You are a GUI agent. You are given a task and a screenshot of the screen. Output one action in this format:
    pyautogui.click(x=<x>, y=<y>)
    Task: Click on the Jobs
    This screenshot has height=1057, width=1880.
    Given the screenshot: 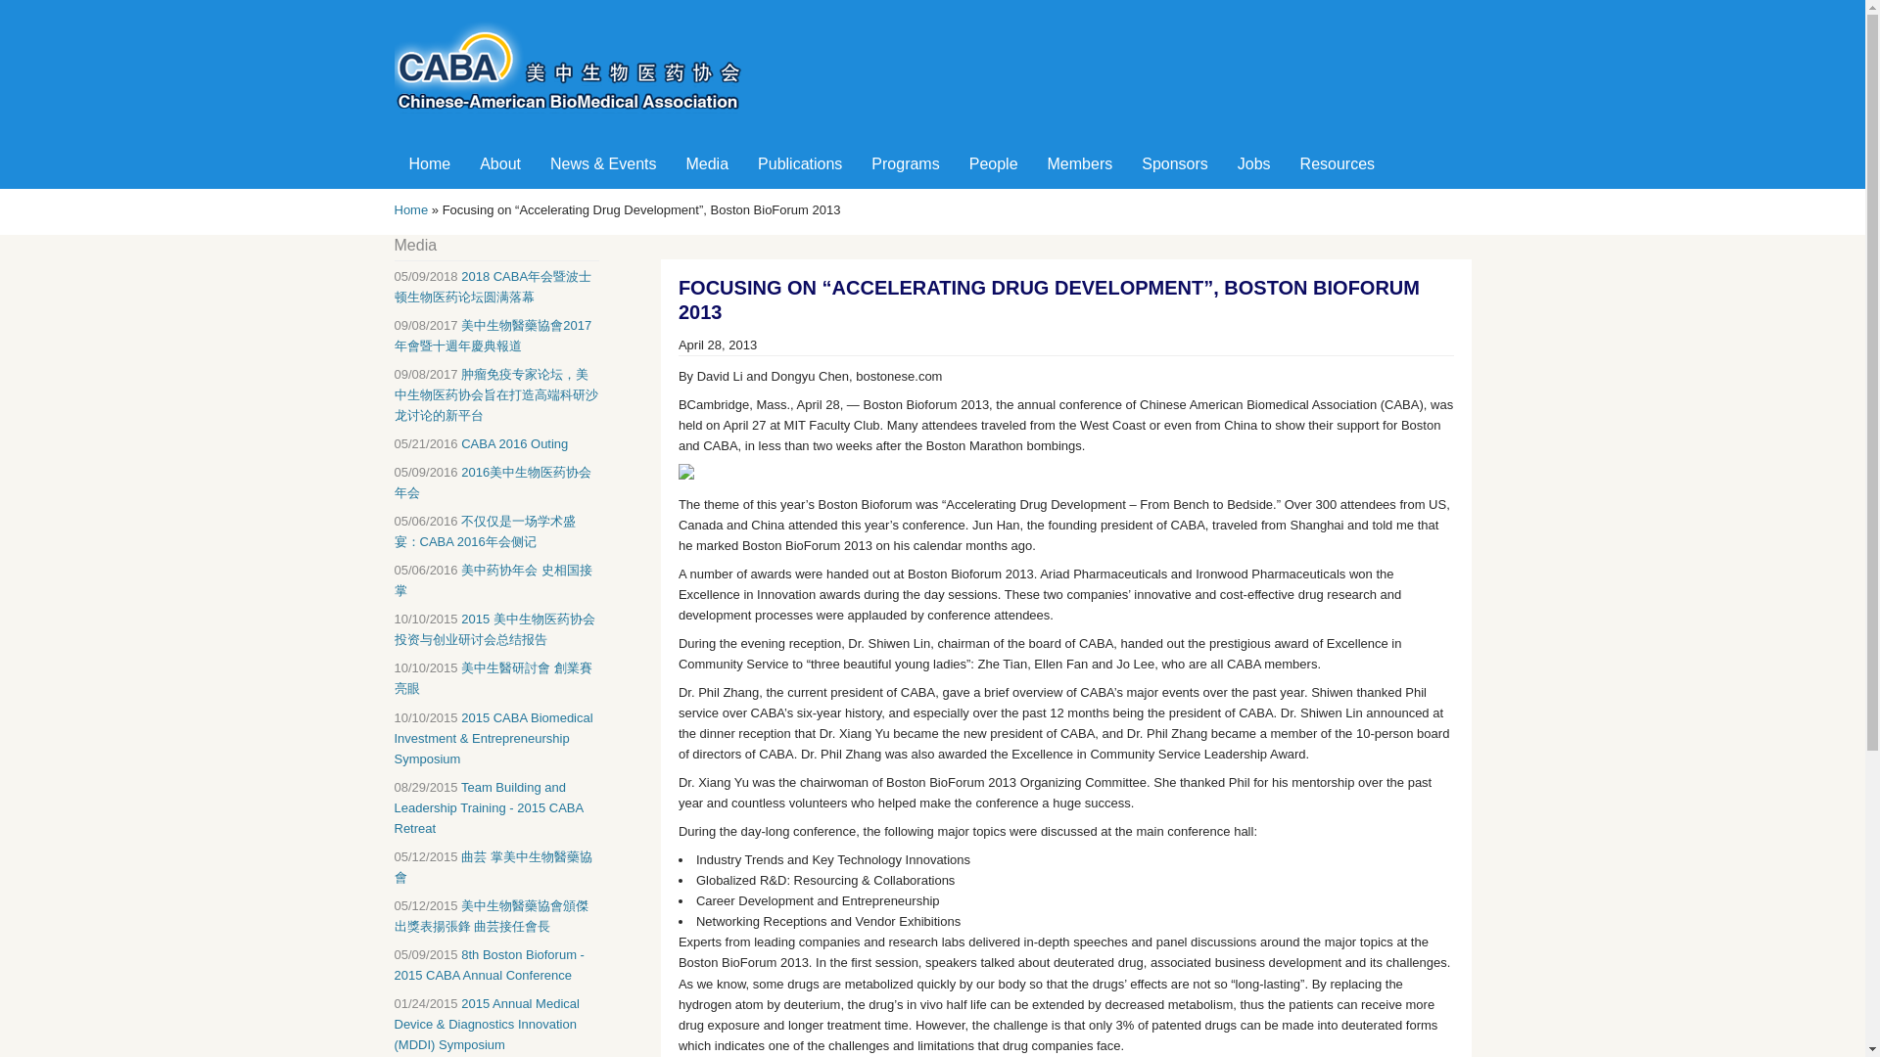 What is the action you would take?
    pyautogui.click(x=1254, y=163)
    